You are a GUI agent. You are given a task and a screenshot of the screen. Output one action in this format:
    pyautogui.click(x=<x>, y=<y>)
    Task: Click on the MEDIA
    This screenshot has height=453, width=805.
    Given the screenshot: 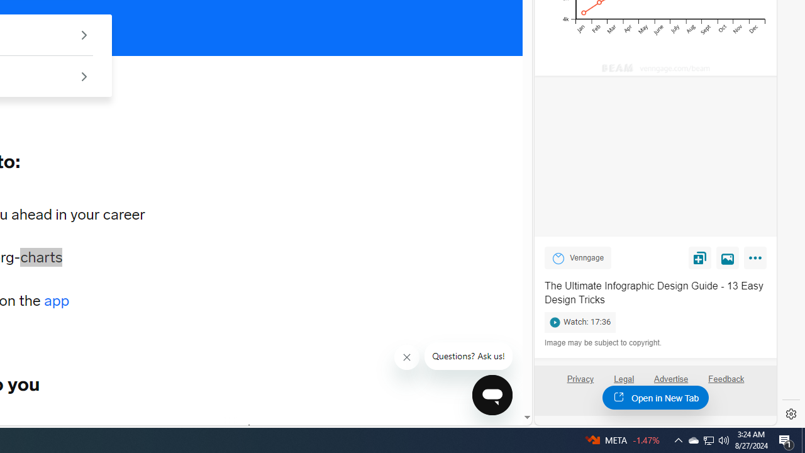 What is the action you would take?
    pyautogui.click(x=250, y=428)
    